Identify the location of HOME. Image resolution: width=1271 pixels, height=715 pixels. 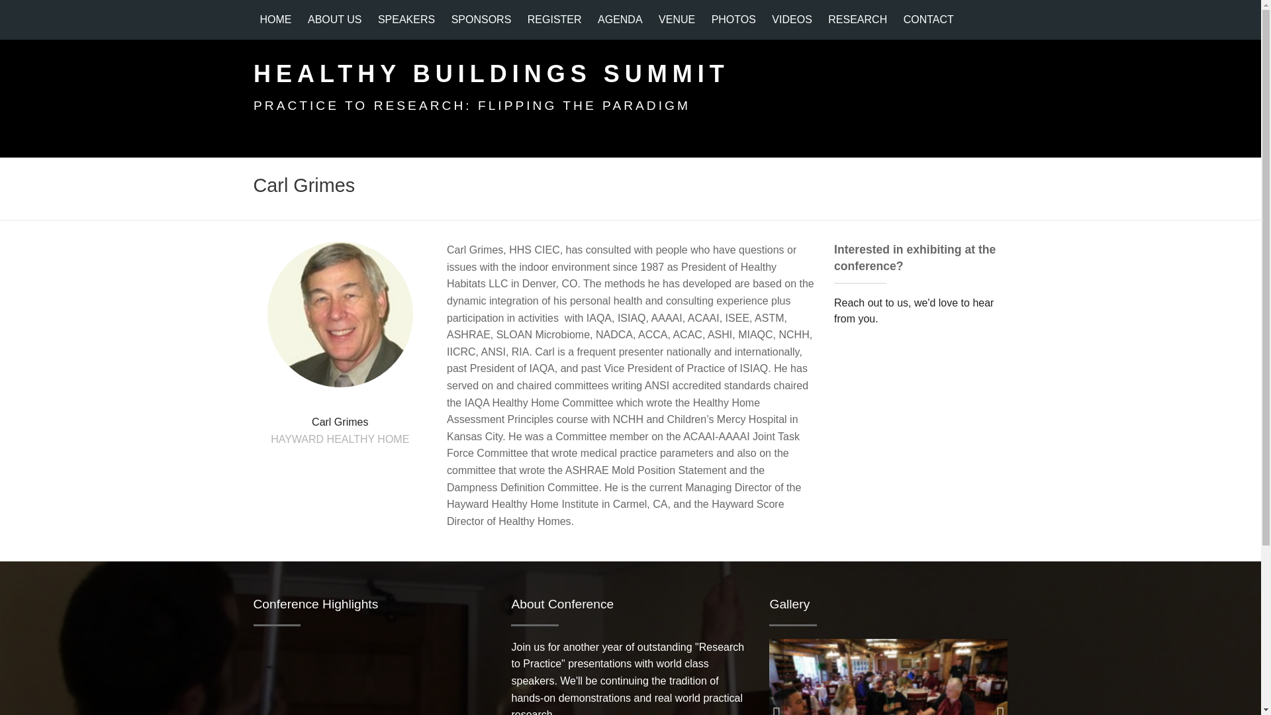
(275, 20).